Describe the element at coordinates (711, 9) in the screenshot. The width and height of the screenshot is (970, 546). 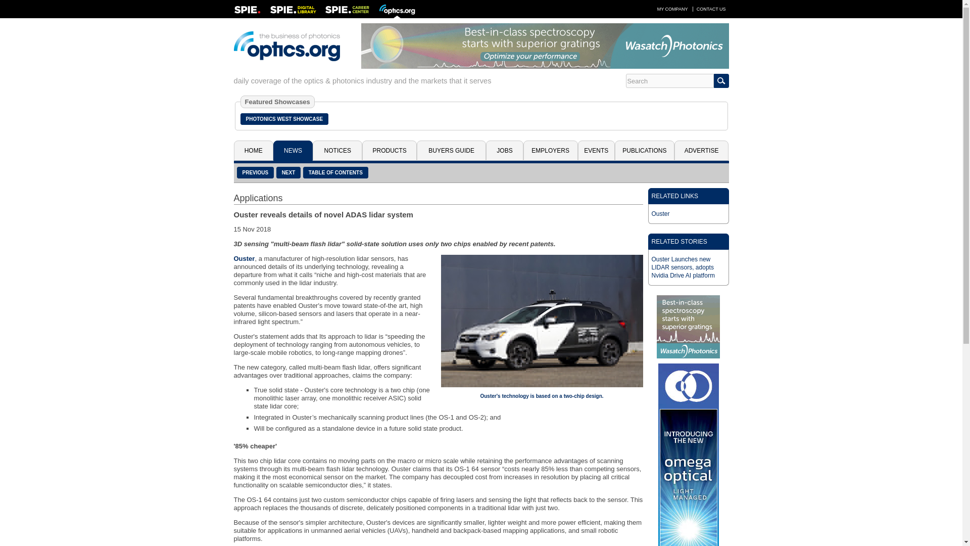
I see `CONTACT US` at that location.